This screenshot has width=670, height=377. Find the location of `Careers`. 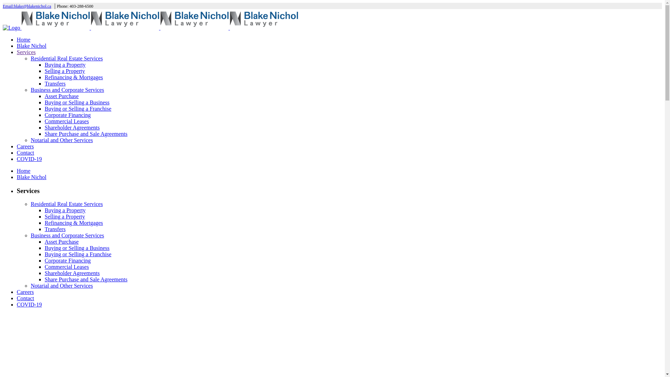

Careers is located at coordinates (25, 147).